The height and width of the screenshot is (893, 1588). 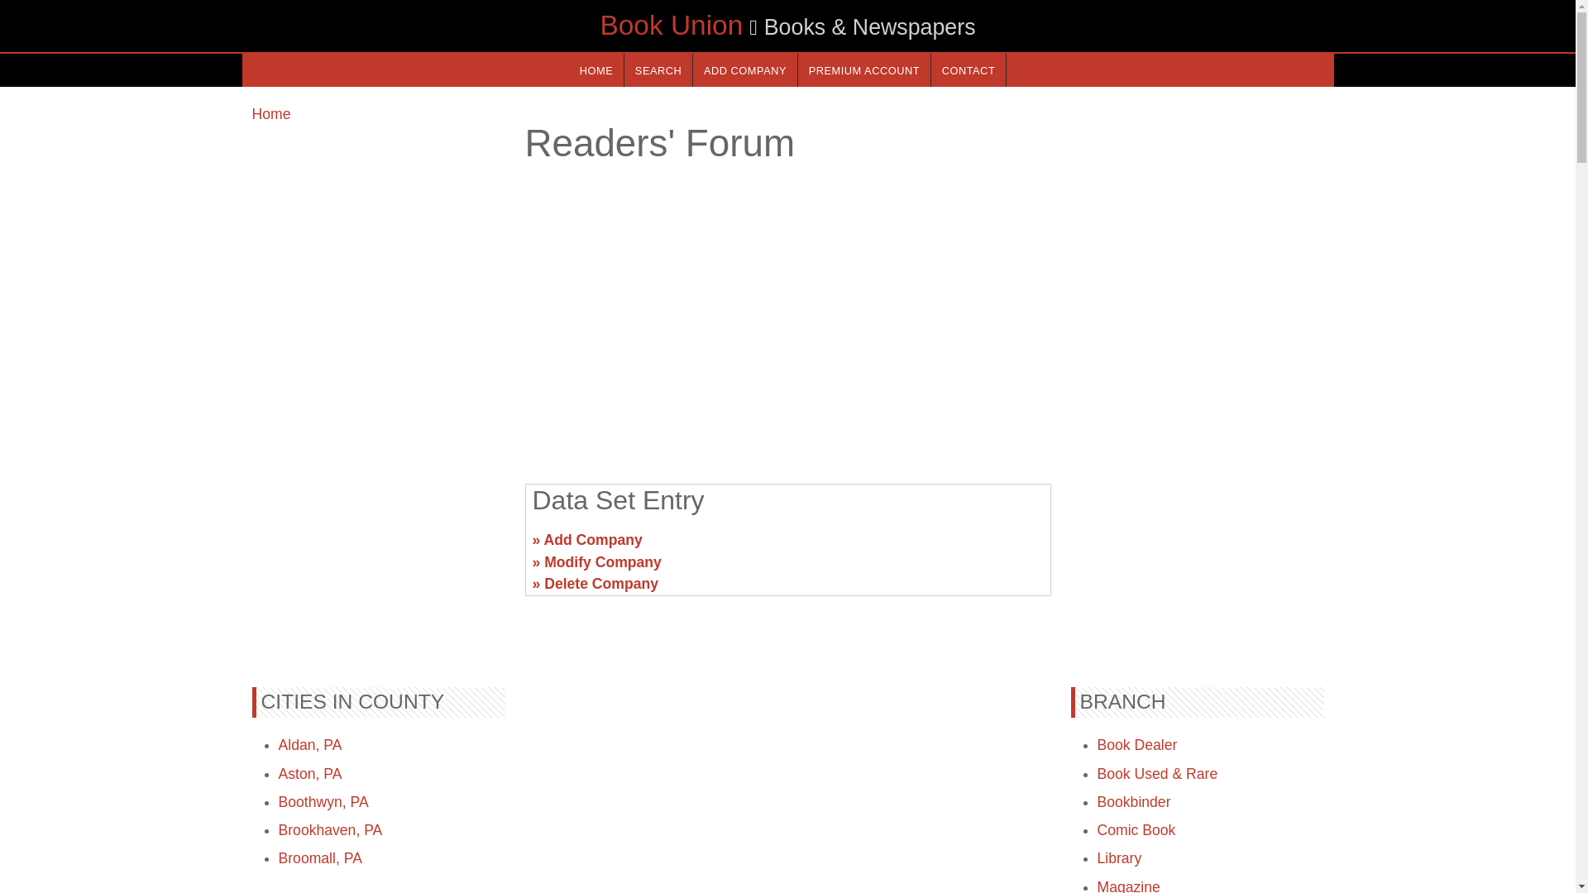 I want to click on CONTACT, so click(x=968, y=69).